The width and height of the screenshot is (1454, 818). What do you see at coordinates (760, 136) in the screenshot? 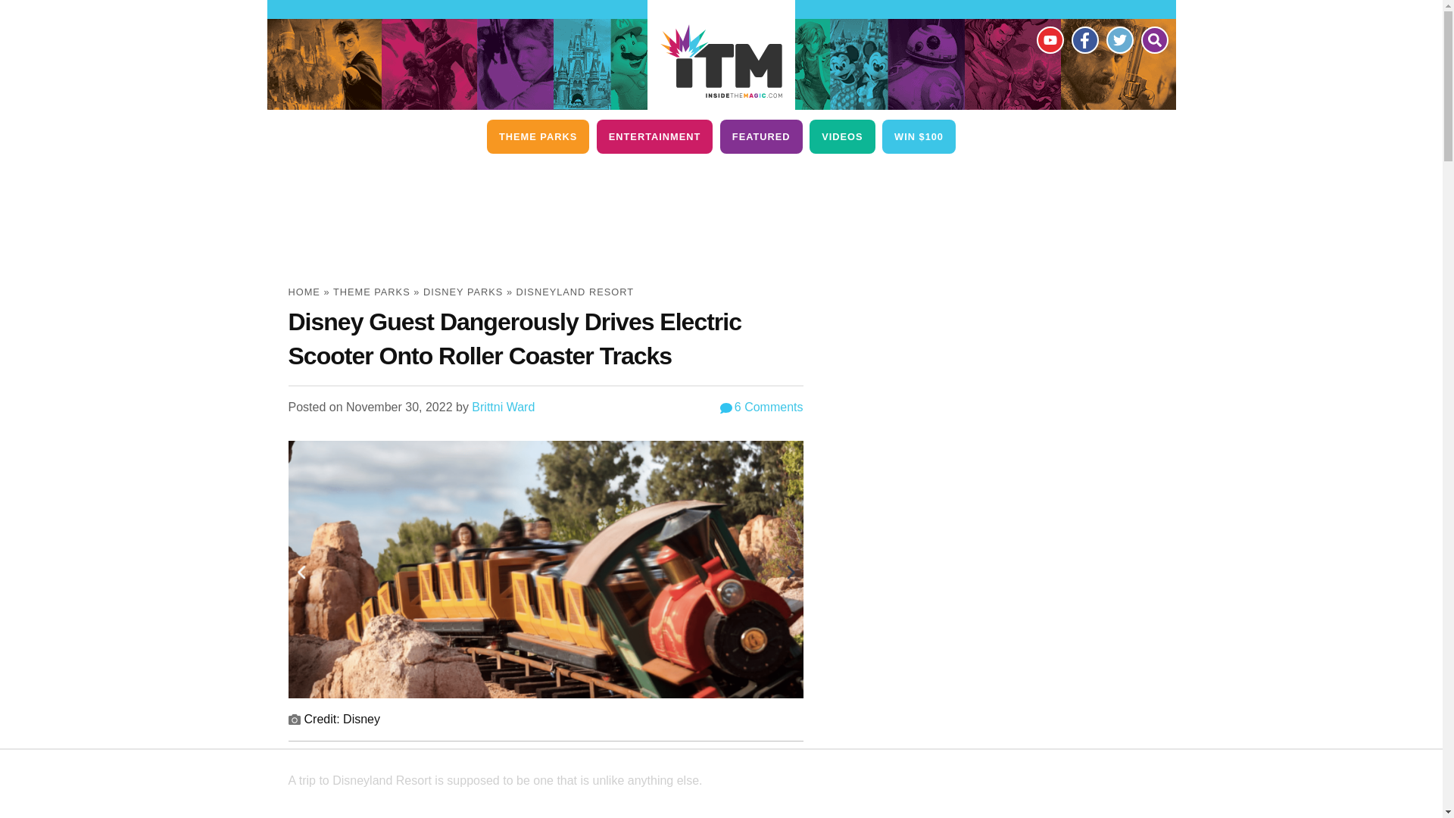
I see `FEATURED` at bounding box center [760, 136].